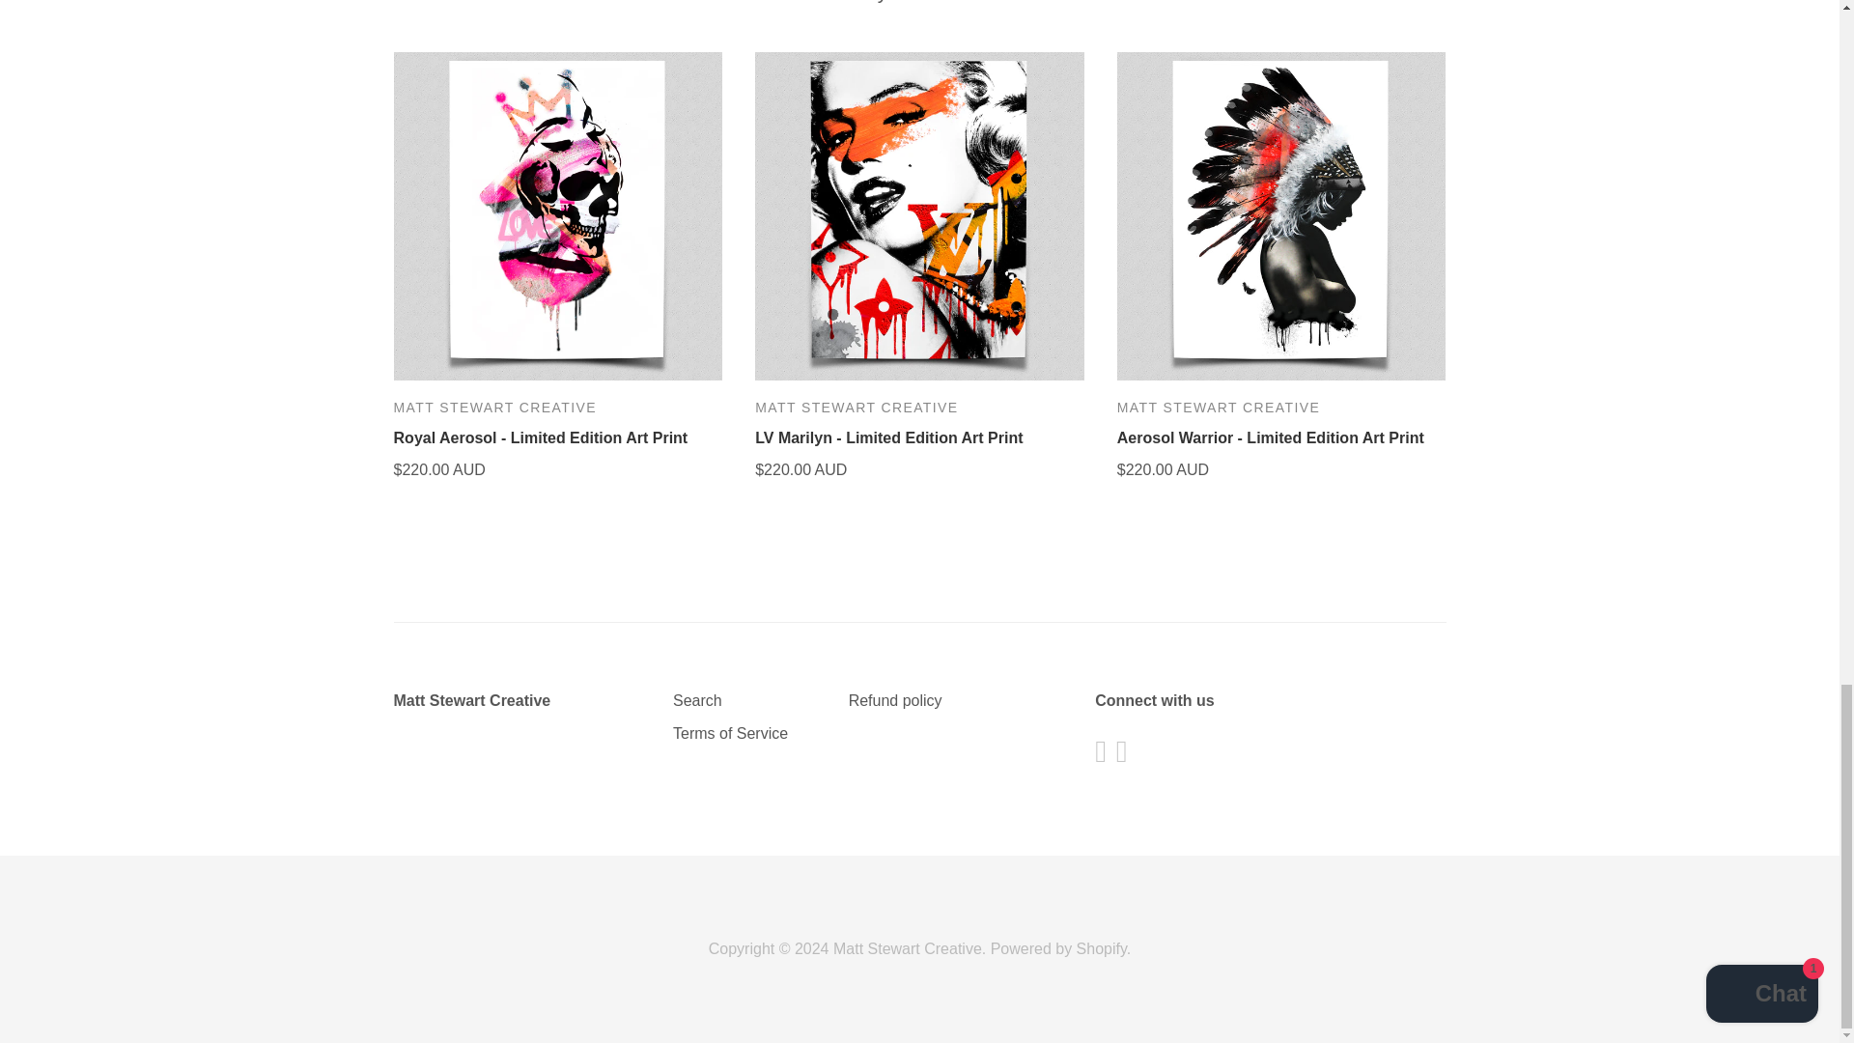 The image size is (1854, 1043). What do you see at coordinates (730, 732) in the screenshot?
I see `Terms of Service` at bounding box center [730, 732].